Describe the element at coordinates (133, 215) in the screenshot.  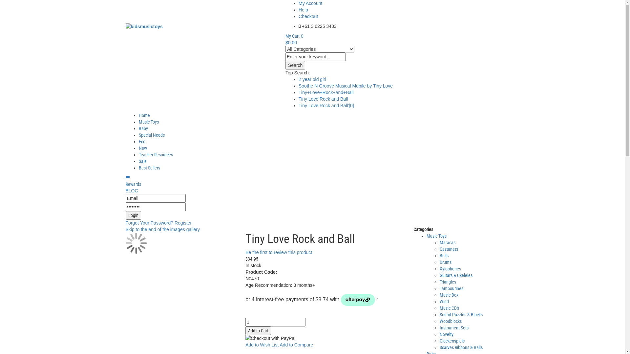
I see `Login` at that location.